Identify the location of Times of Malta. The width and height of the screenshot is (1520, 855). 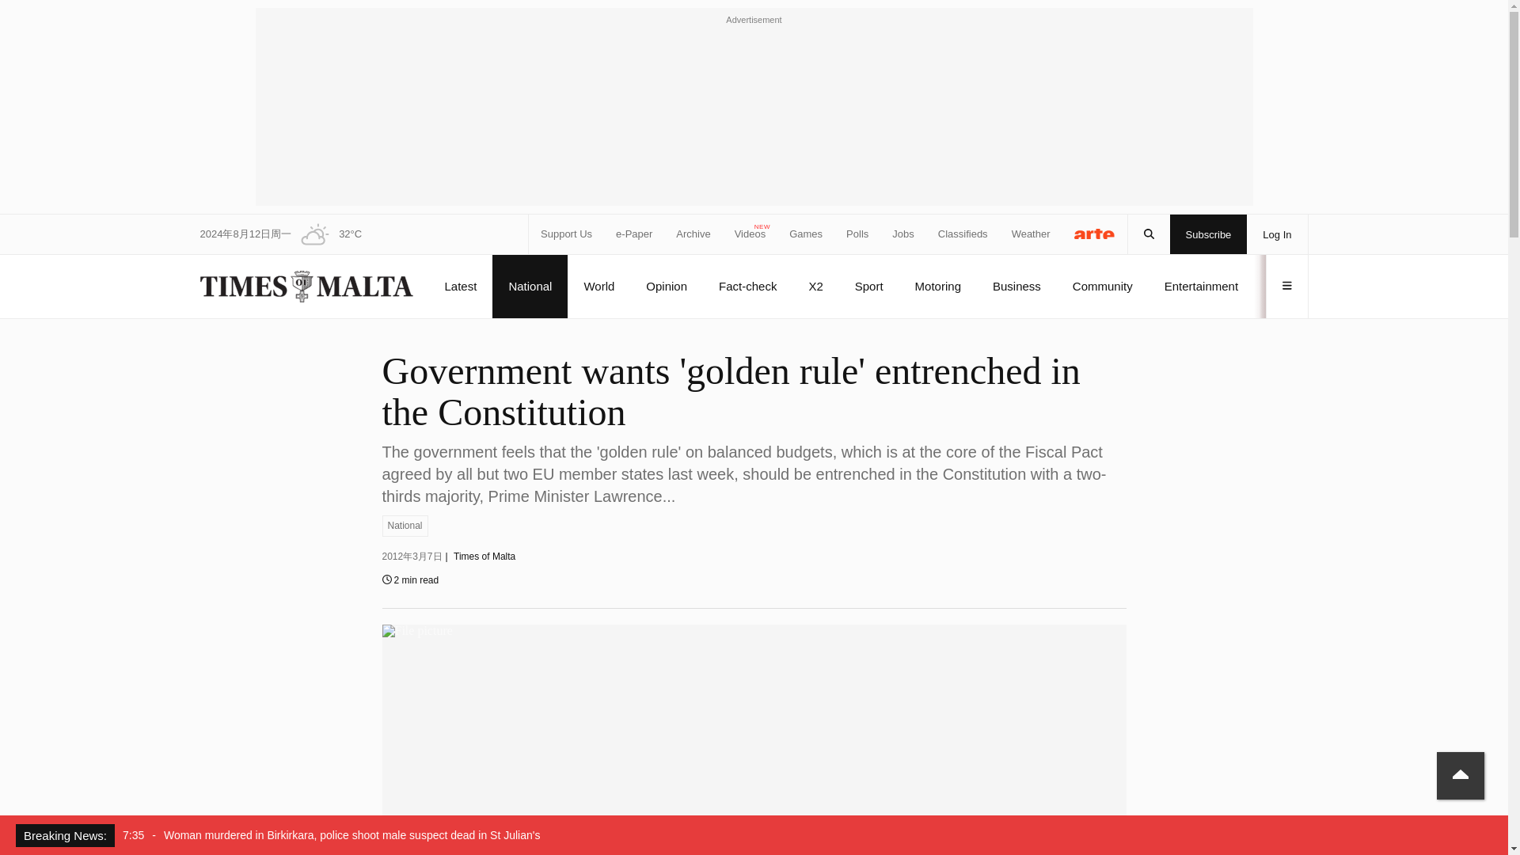
(484, 556).